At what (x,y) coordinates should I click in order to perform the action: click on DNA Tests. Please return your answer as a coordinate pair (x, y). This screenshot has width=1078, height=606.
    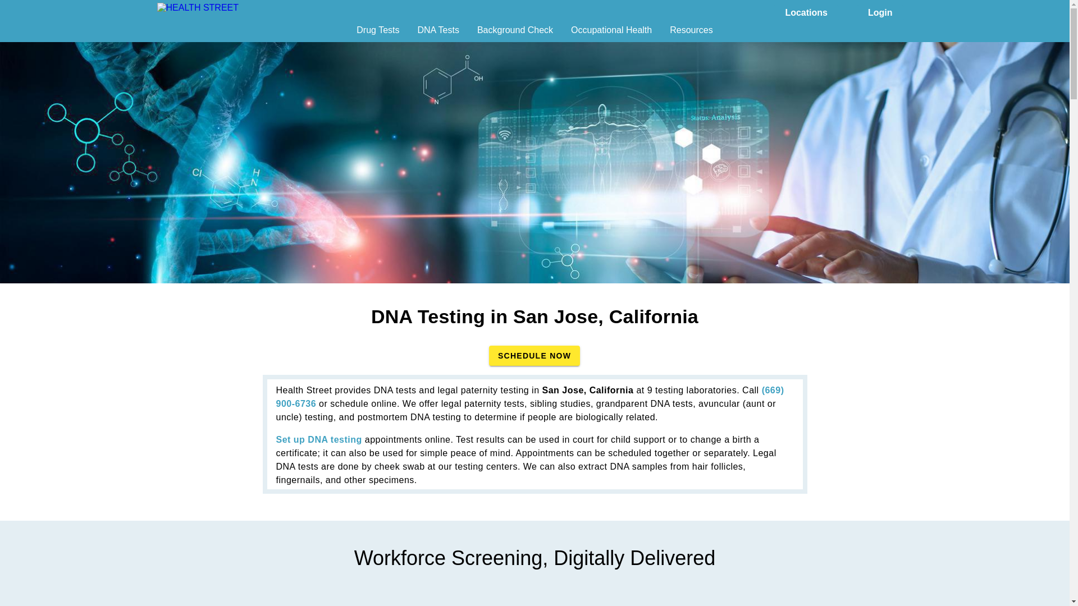
    Looking at the image, I should click on (438, 34).